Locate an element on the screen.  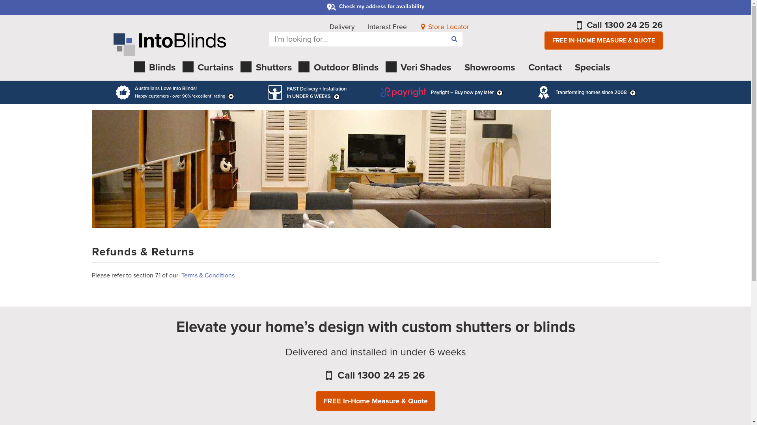
Veri Shades is located at coordinates (421, 68).